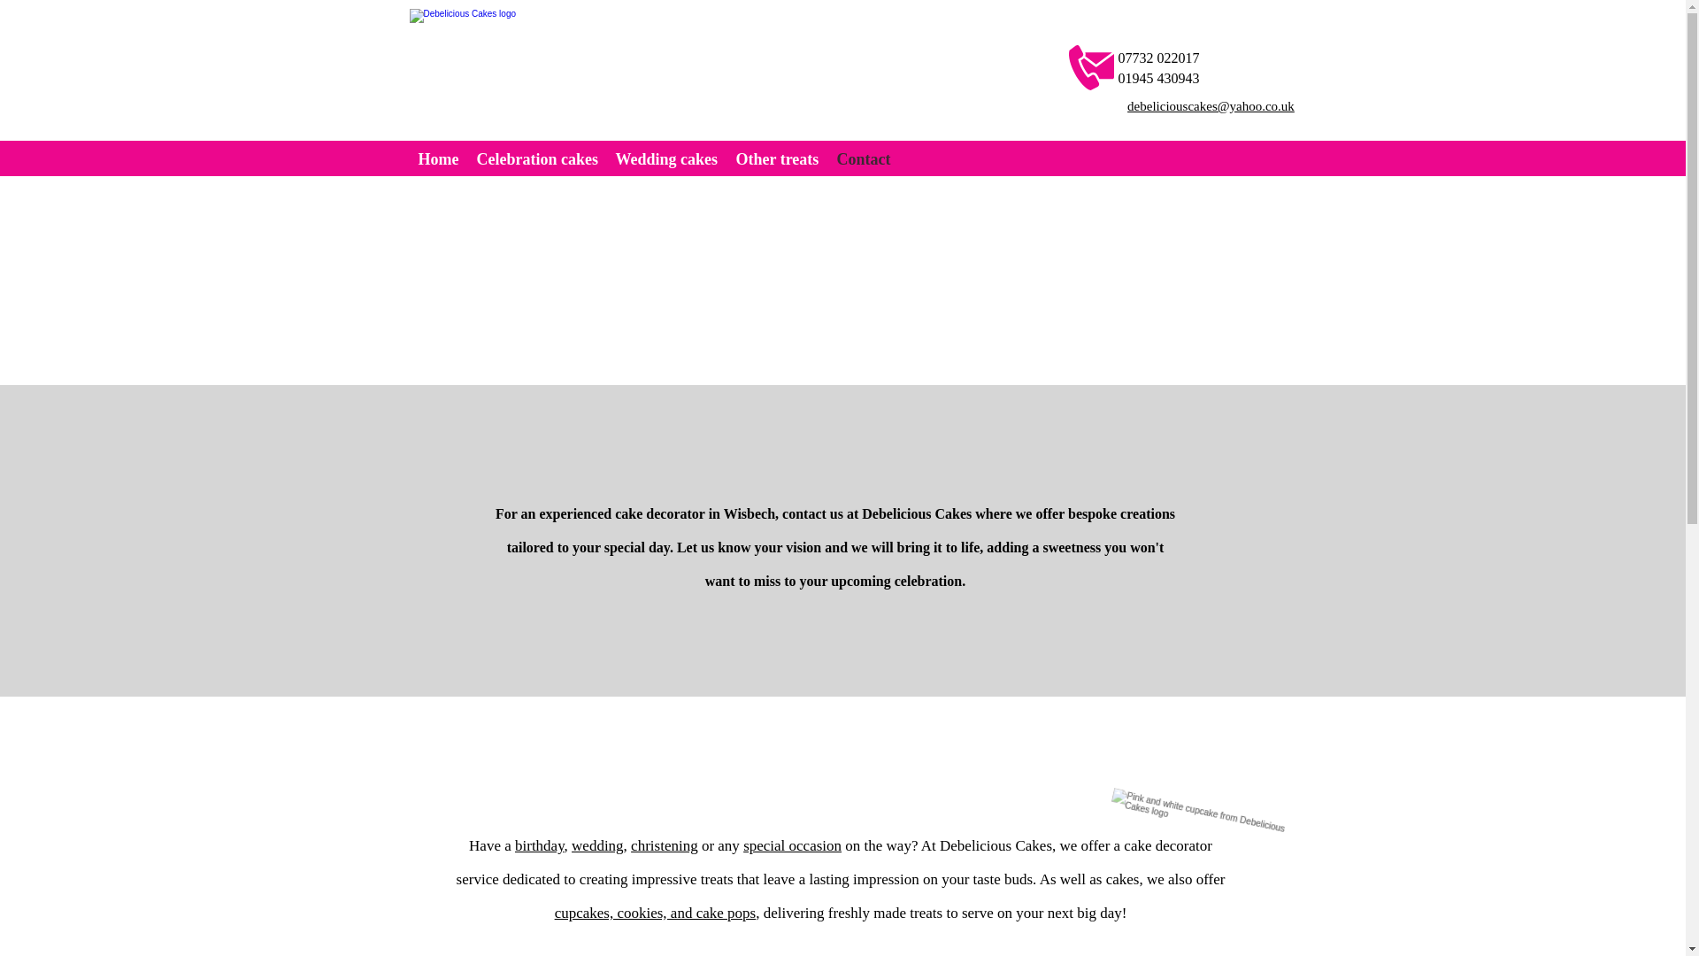 This screenshot has width=1699, height=956. Describe the element at coordinates (539, 846) in the screenshot. I see `birthday` at that location.